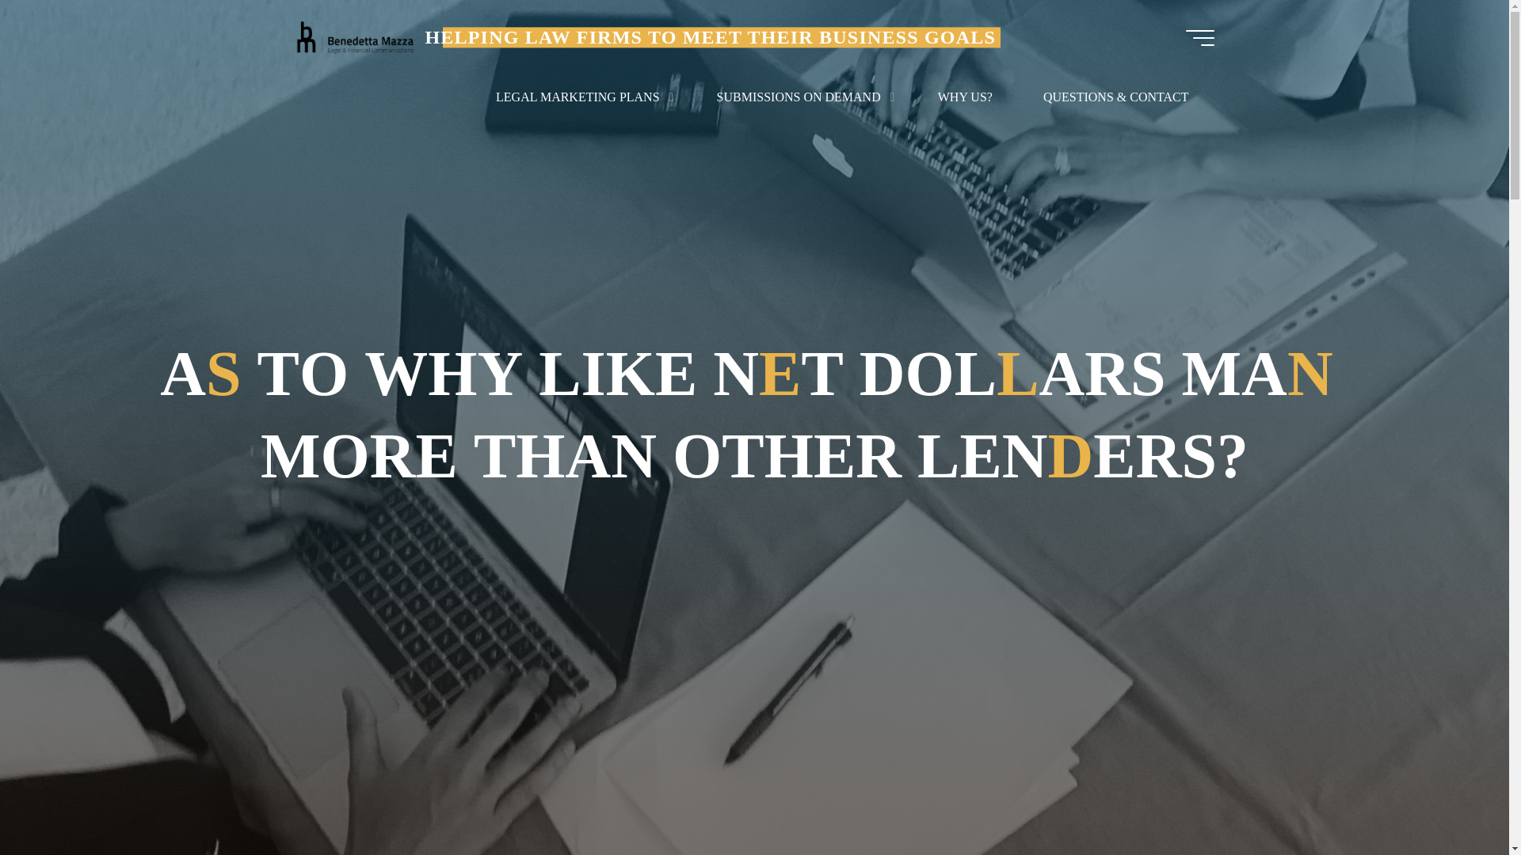 This screenshot has width=1521, height=855. I want to click on Leggi tutto, so click(754, 756).